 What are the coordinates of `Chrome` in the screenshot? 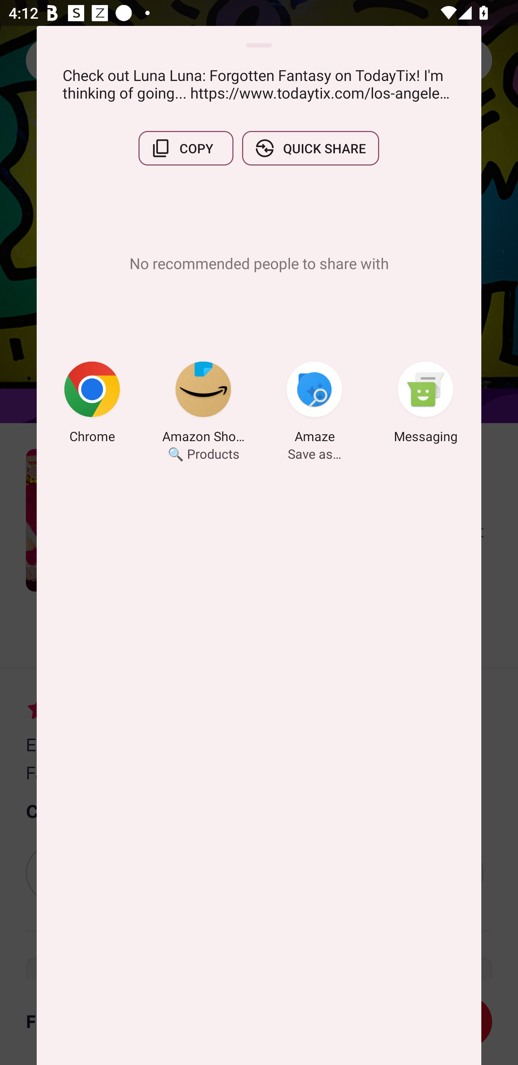 It's located at (92, 404).